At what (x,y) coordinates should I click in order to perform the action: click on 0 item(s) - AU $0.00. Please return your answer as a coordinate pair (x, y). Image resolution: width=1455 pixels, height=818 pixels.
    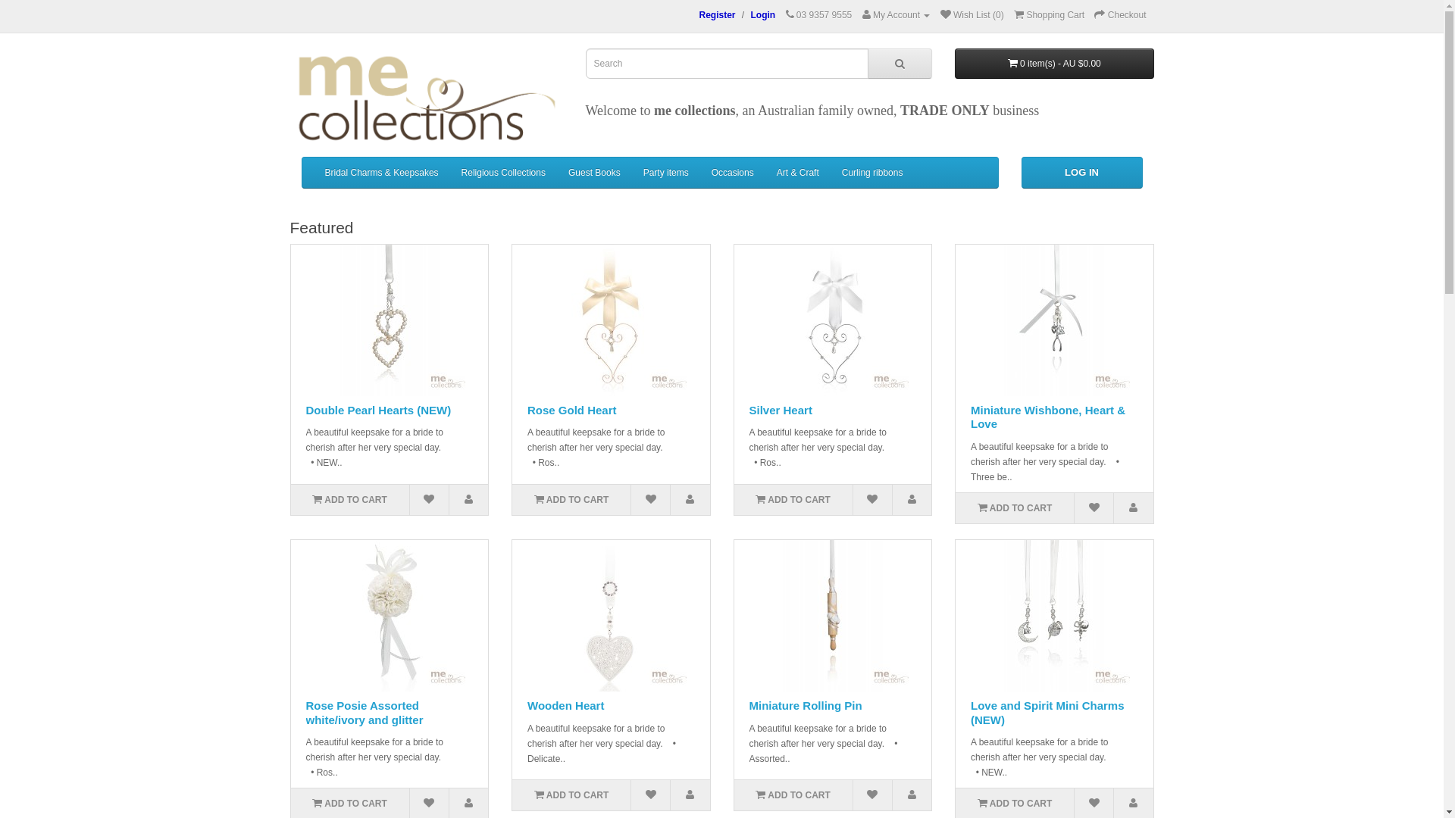
    Looking at the image, I should click on (1055, 64).